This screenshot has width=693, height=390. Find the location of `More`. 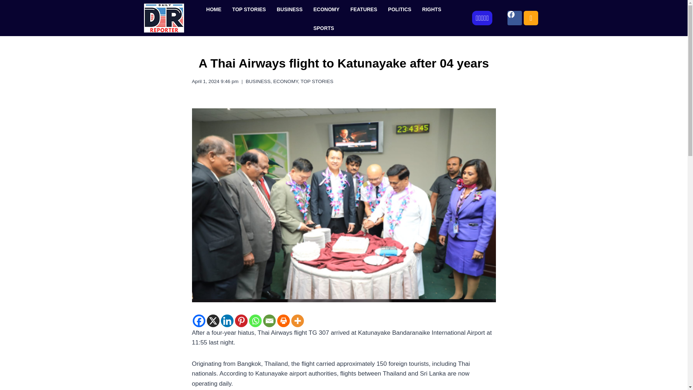

More is located at coordinates (297, 321).